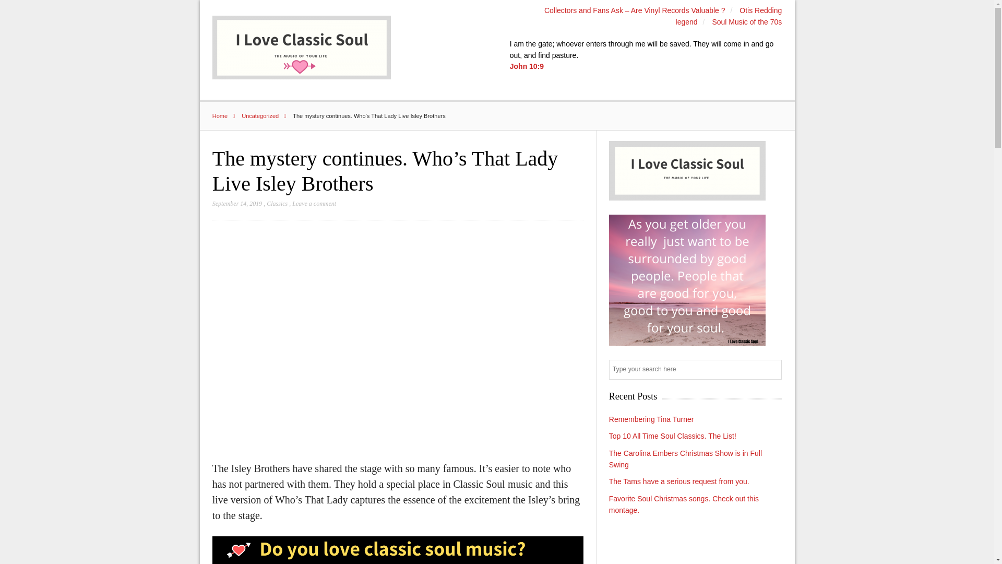  I want to click on Leave a comment, so click(314, 204).